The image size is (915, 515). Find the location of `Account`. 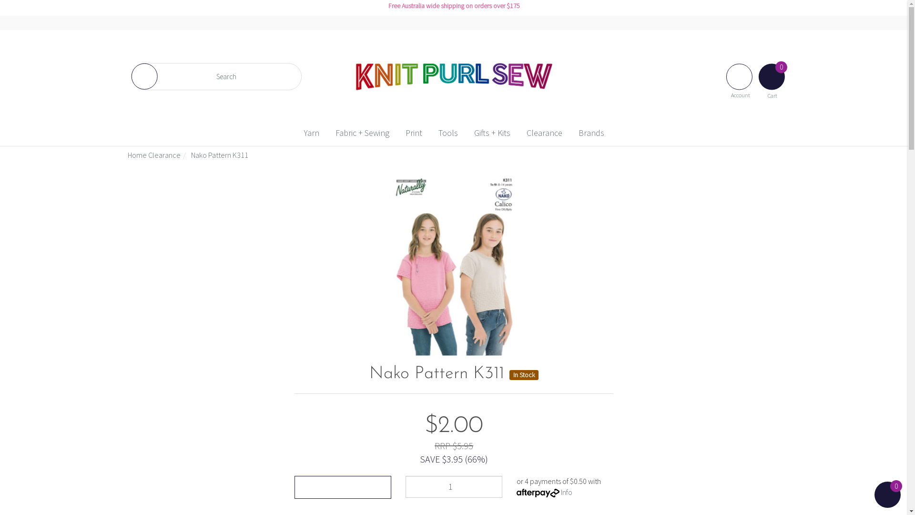

Account is located at coordinates (740, 74).